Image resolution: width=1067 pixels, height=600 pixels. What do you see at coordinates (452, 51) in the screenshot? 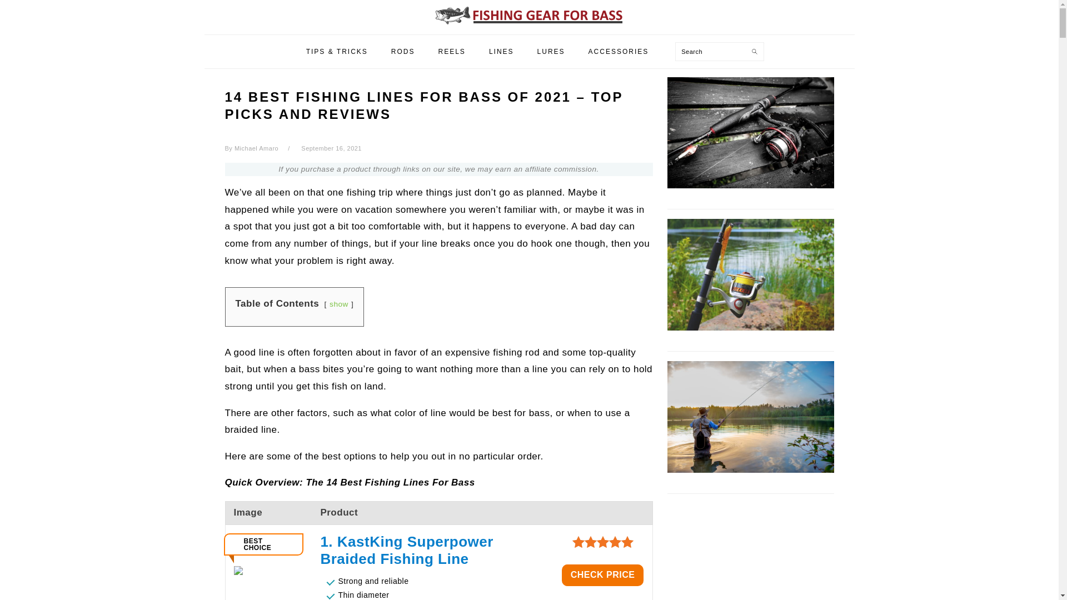
I see `REELS` at bounding box center [452, 51].